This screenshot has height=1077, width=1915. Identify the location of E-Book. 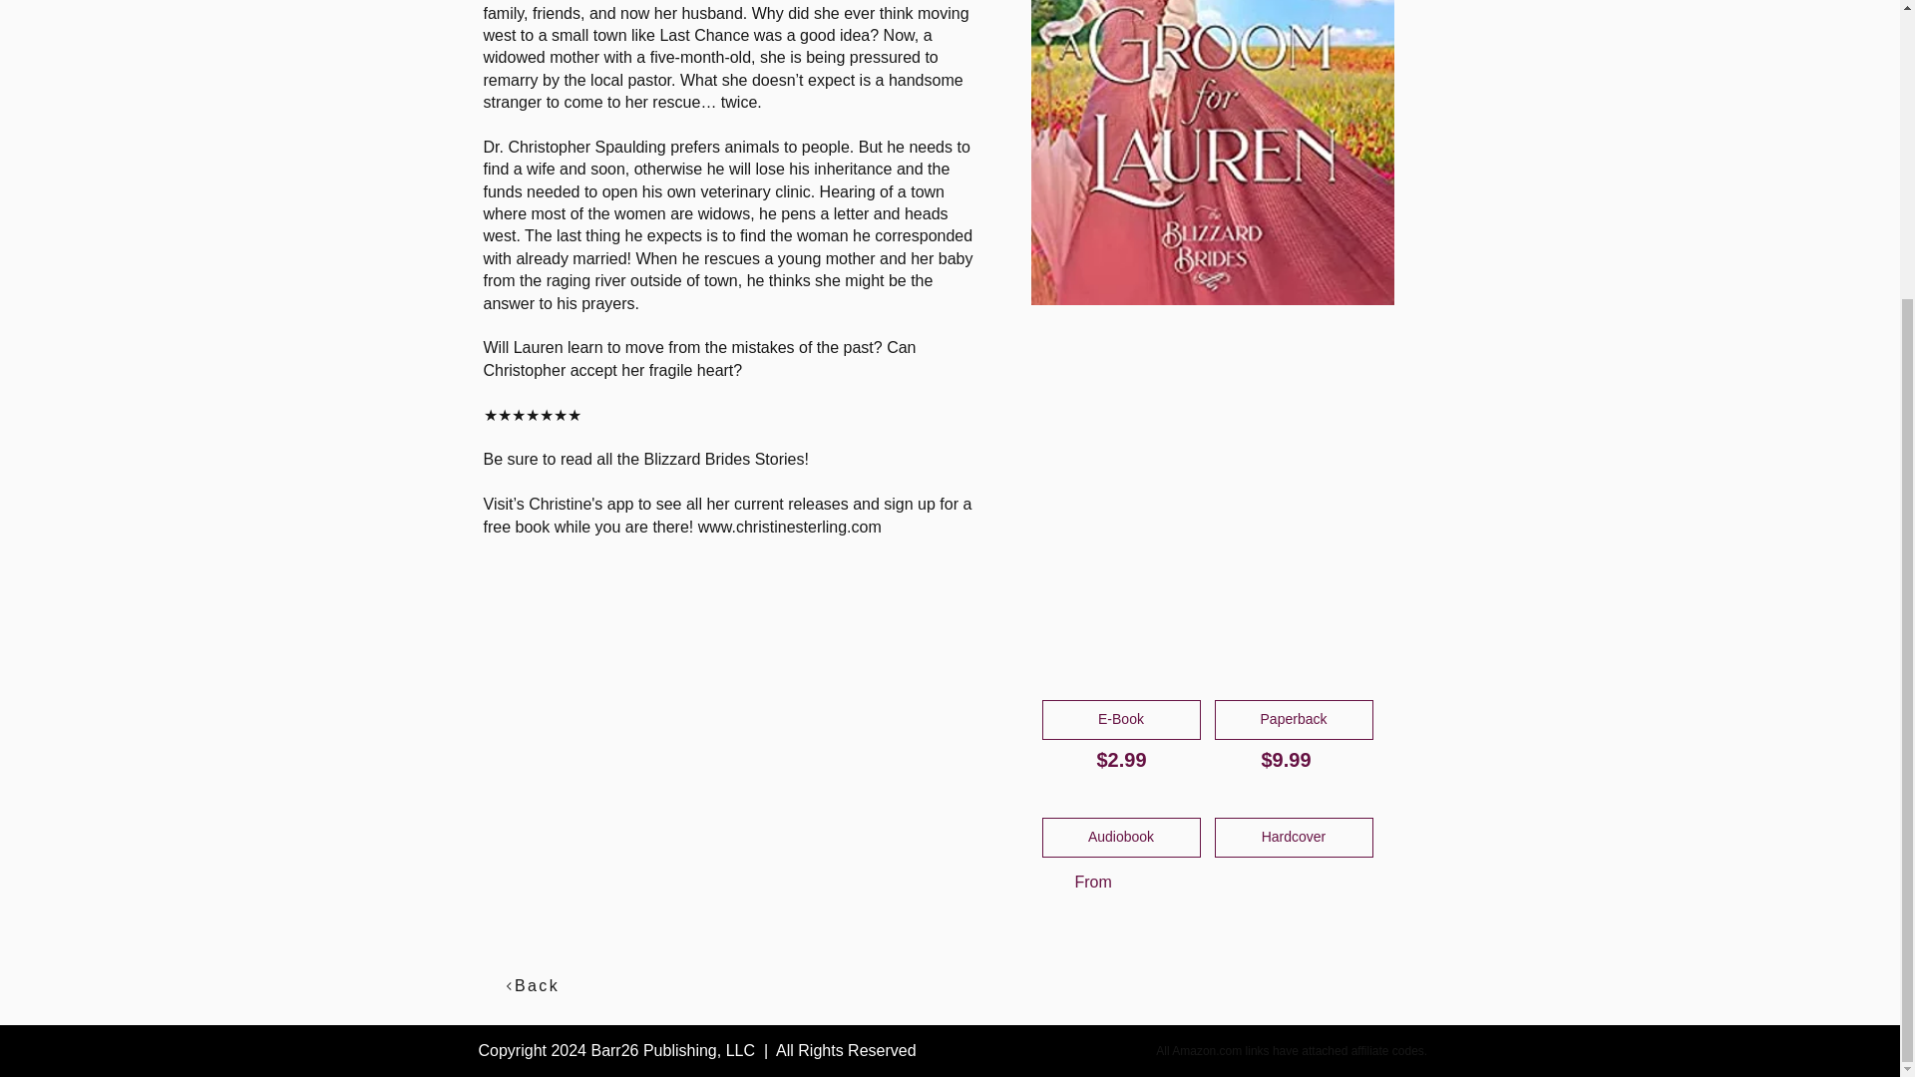
(1121, 720).